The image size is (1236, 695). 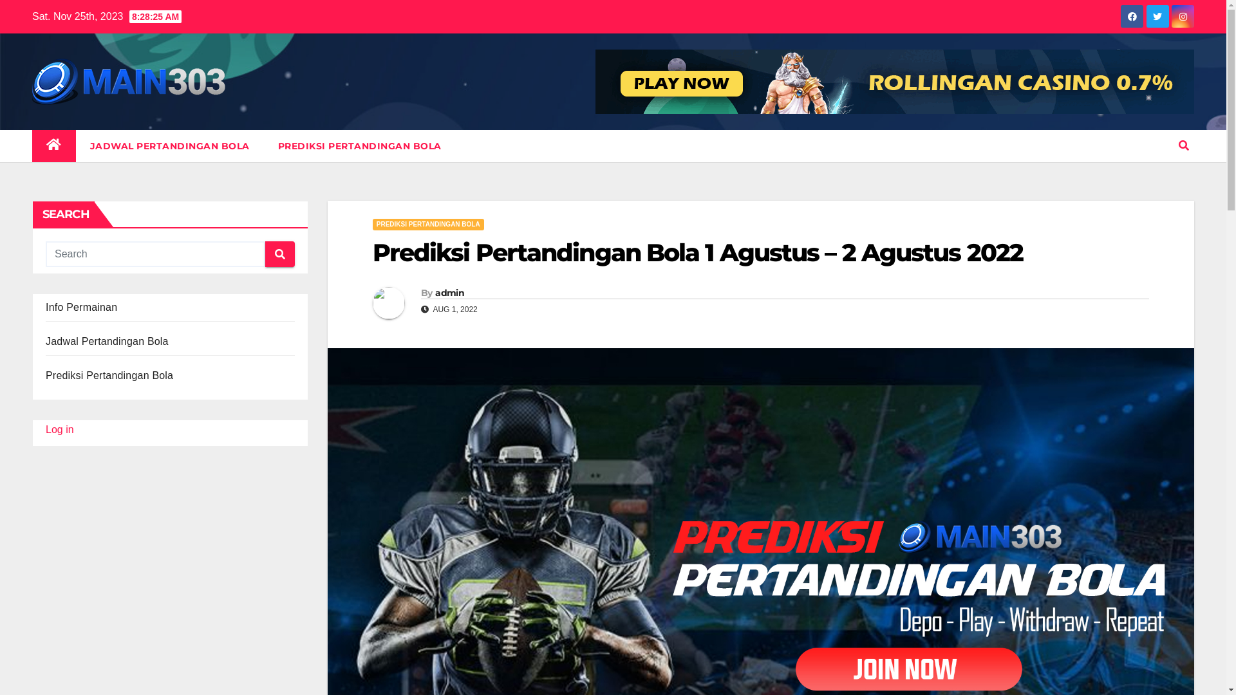 What do you see at coordinates (109, 376) in the screenshot?
I see `Prediksi Pertandingan Bola` at bounding box center [109, 376].